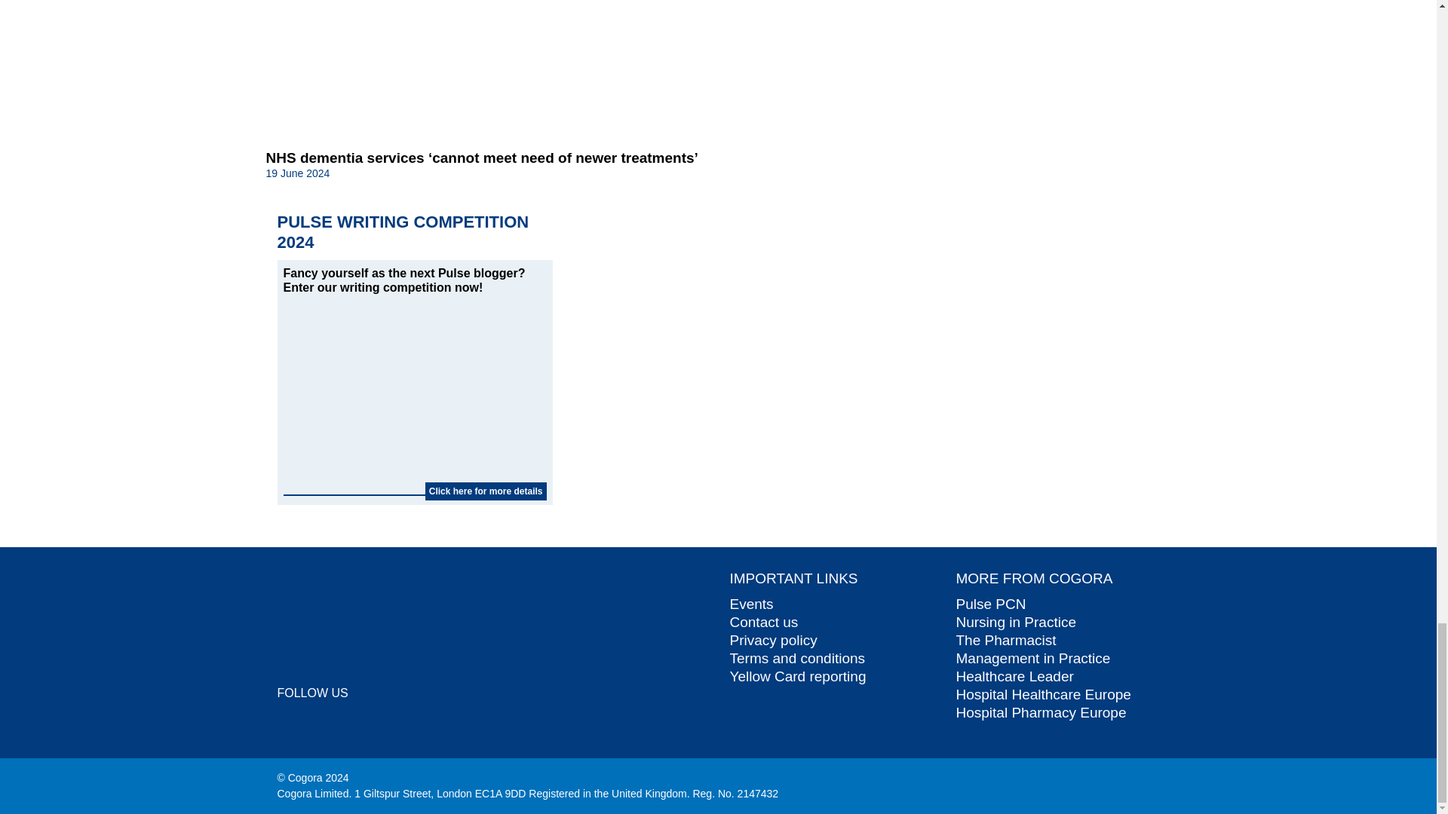 The image size is (1448, 814). I want to click on Events, so click(751, 604).